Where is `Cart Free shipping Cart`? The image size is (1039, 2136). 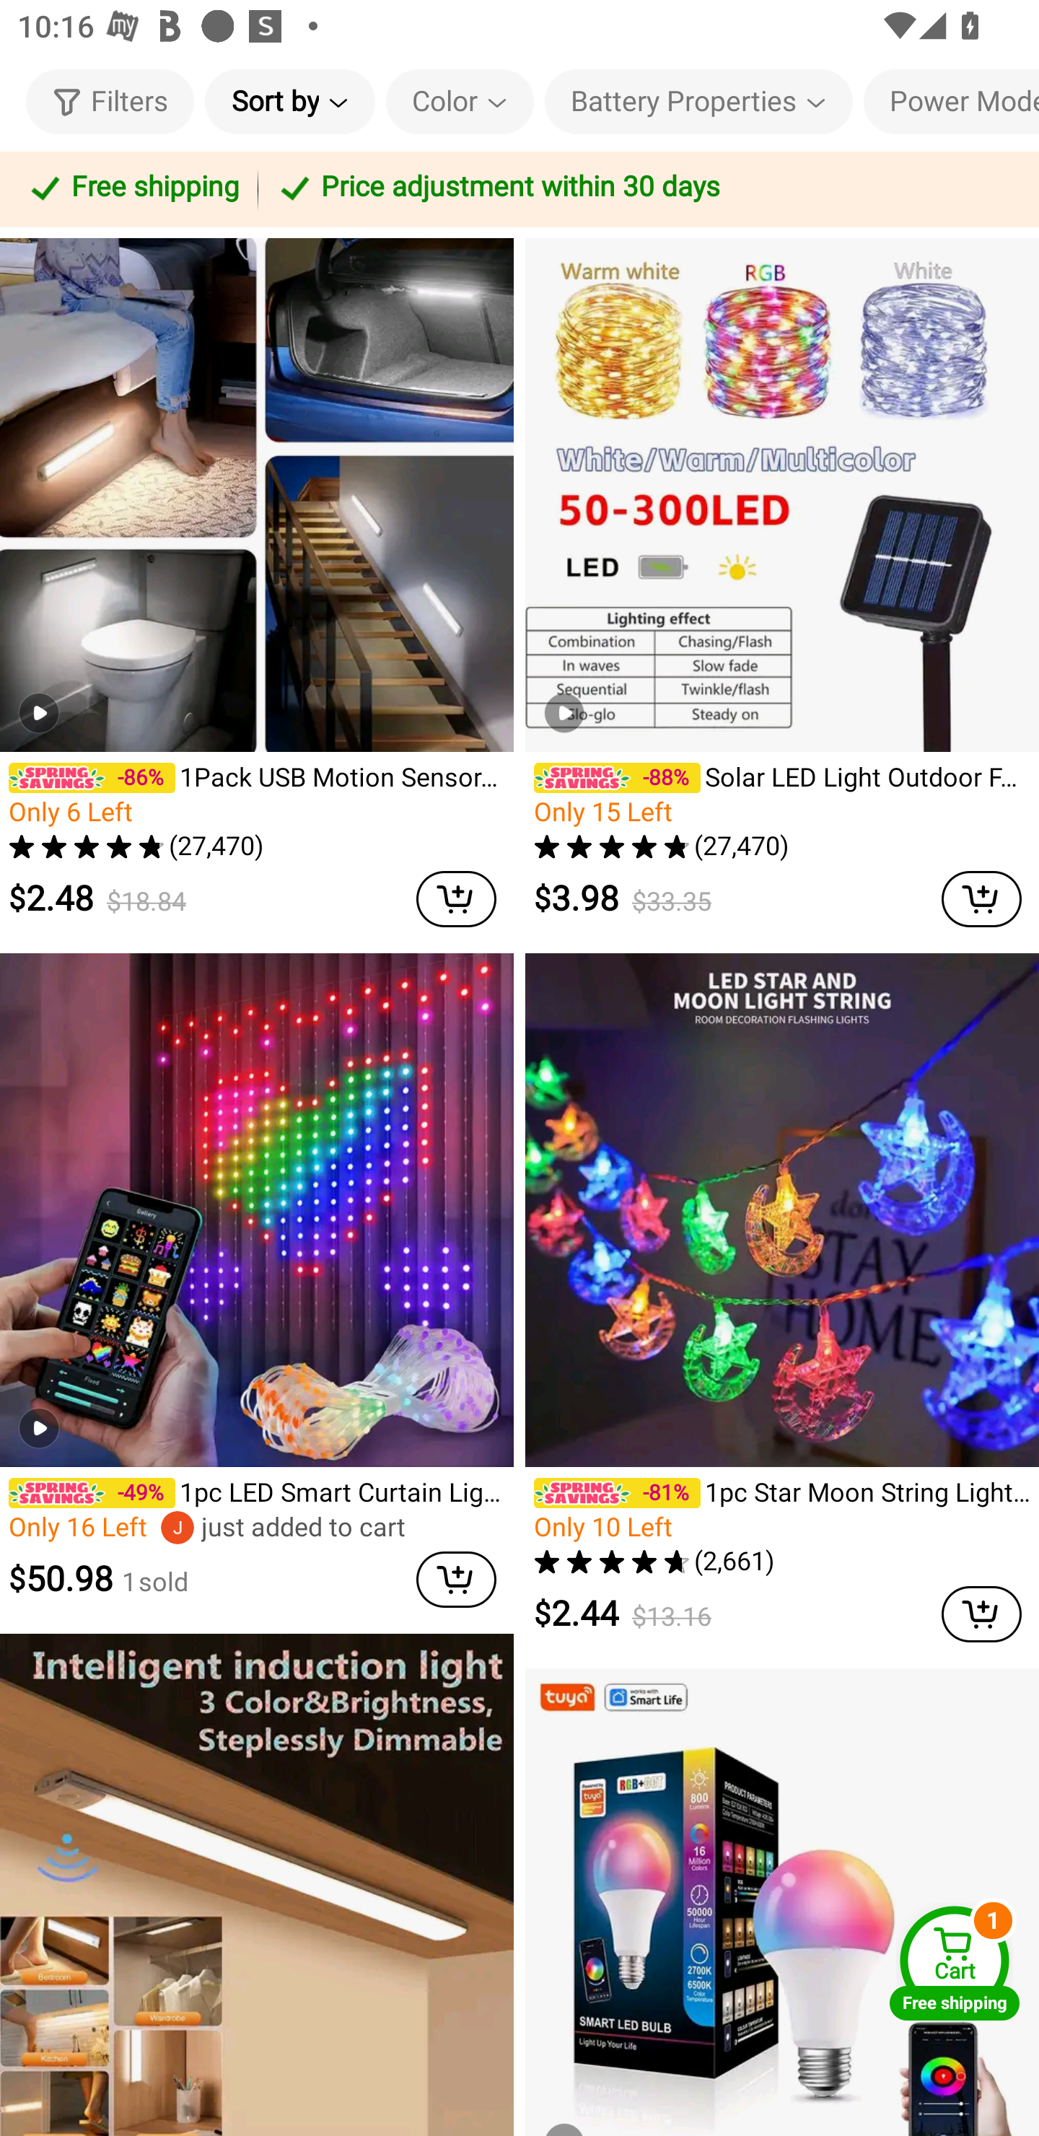
Cart Free shipping Cart is located at coordinates (955, 1963).